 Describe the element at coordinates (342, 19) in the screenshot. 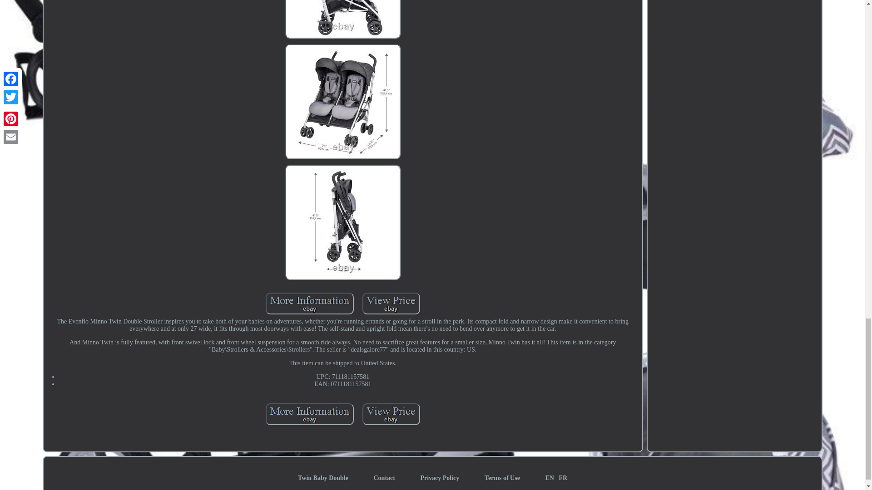

I see `Evenflo Minno Twin Double Stroller, Glenbarr Gray` at that location.